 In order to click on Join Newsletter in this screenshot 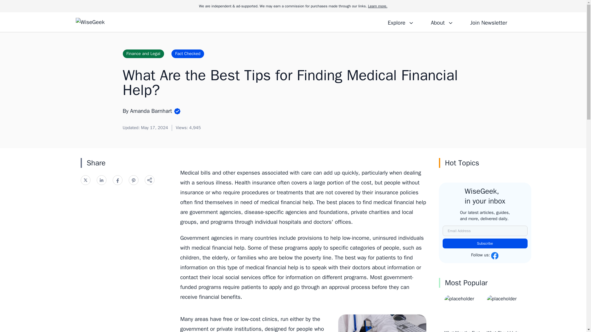, I will do `click(488, 22)`.